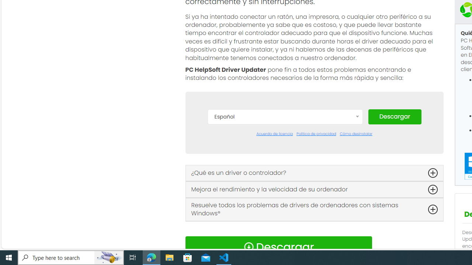 This screenshot has width=472, height=265. What do you see at coordinates (285, 152) in the screenshot?
I see `Dansk` at bounding box center [285, 152].